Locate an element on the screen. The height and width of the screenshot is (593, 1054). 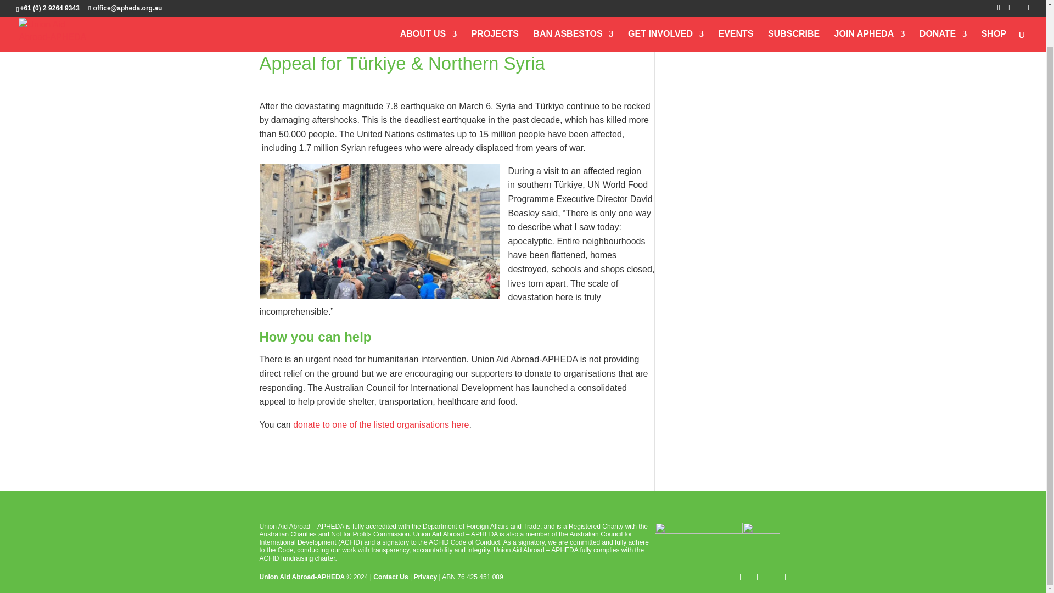
EVENTS is located at coordinates (736, 4).